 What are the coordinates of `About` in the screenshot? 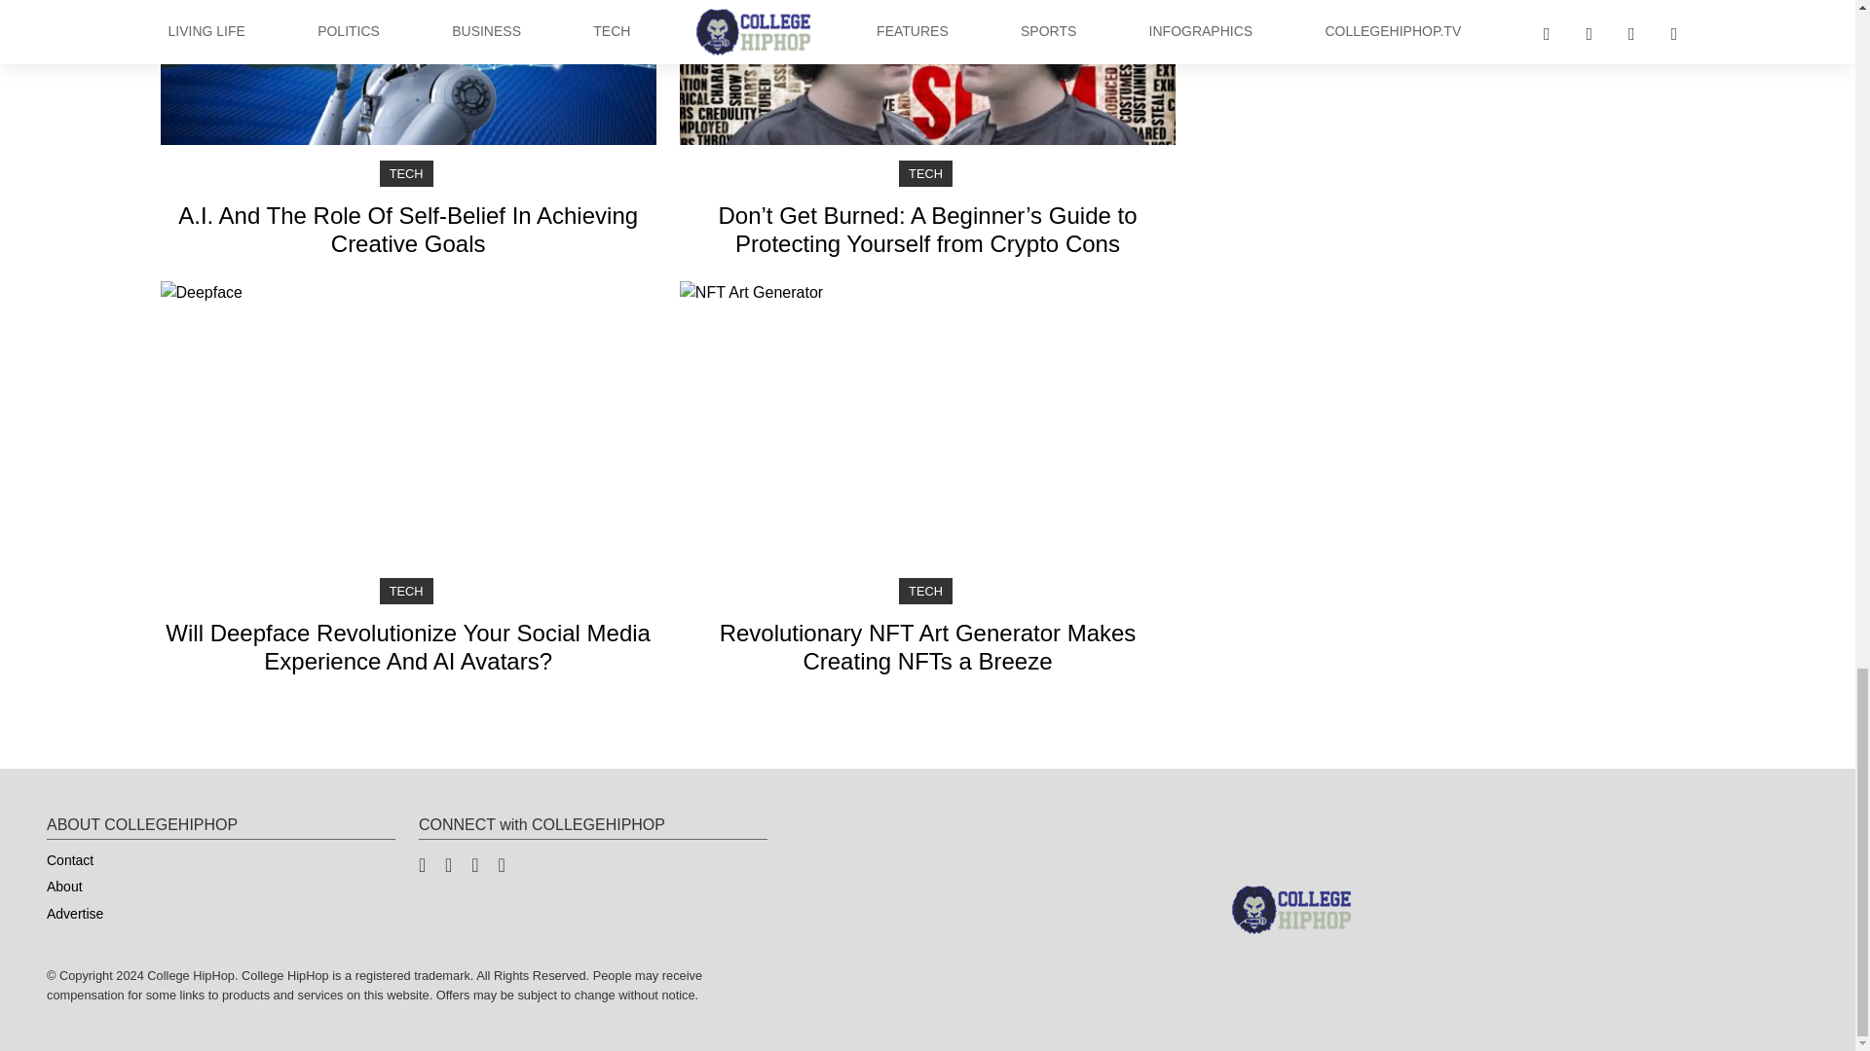 It's located at (64, 887).